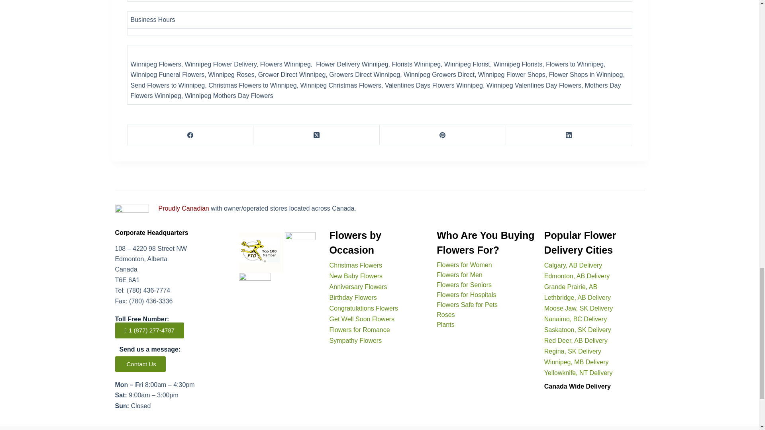 This screenshot has width=765, height=430. What do you see at coordinates (355, 340) in the screenshot?
I see `Sympathy Flowers` at bounding box center [355, 340].